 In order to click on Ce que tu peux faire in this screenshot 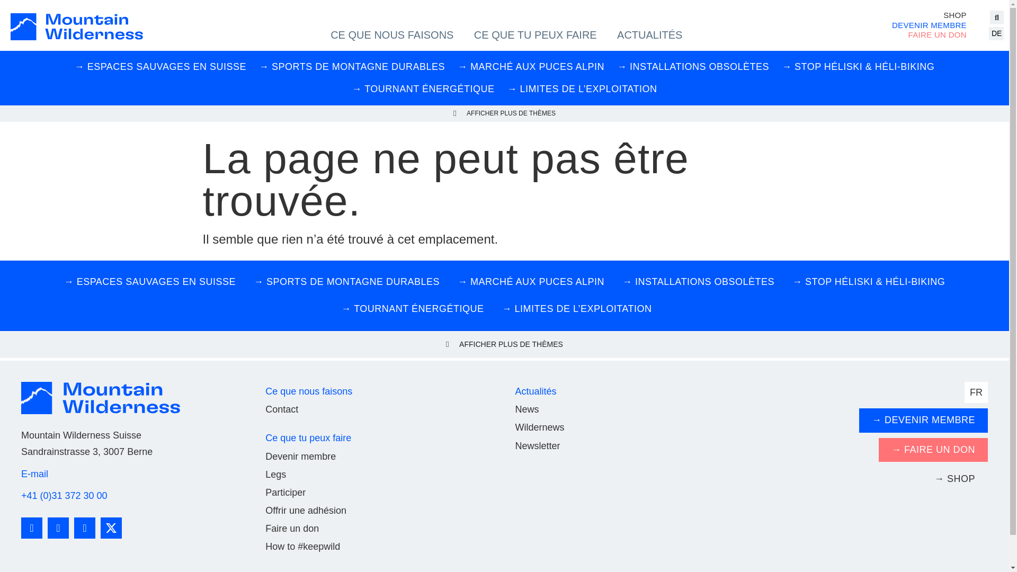, I will do `click(308, 438)`.